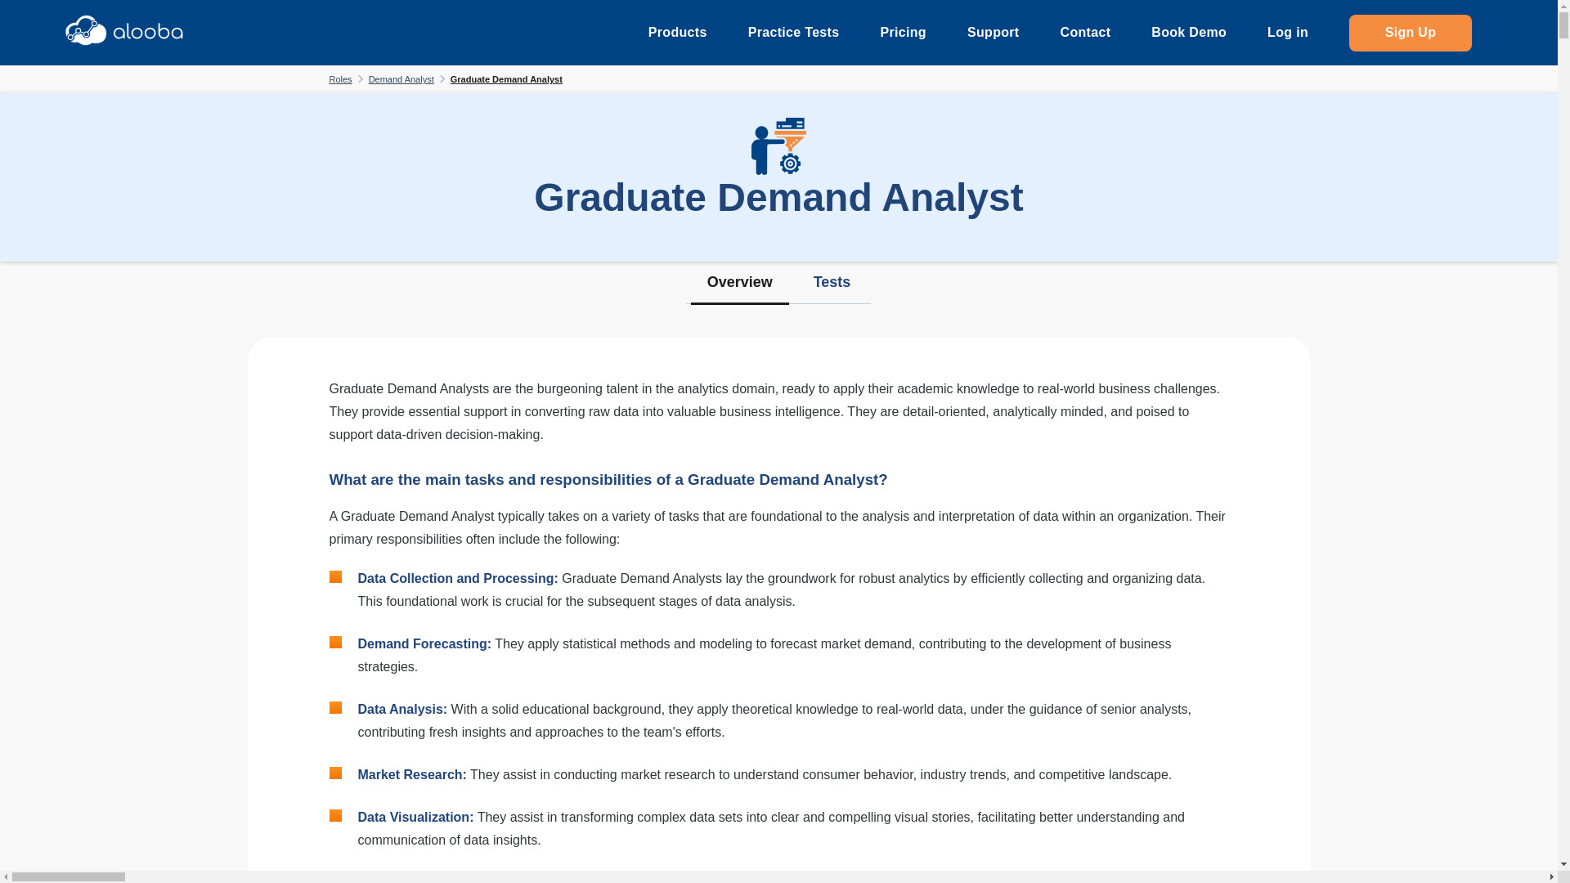 The image size is (1570, 883). Describe the element at coordinates (739, 285) in the screenshot. I see `Overview` at that location.